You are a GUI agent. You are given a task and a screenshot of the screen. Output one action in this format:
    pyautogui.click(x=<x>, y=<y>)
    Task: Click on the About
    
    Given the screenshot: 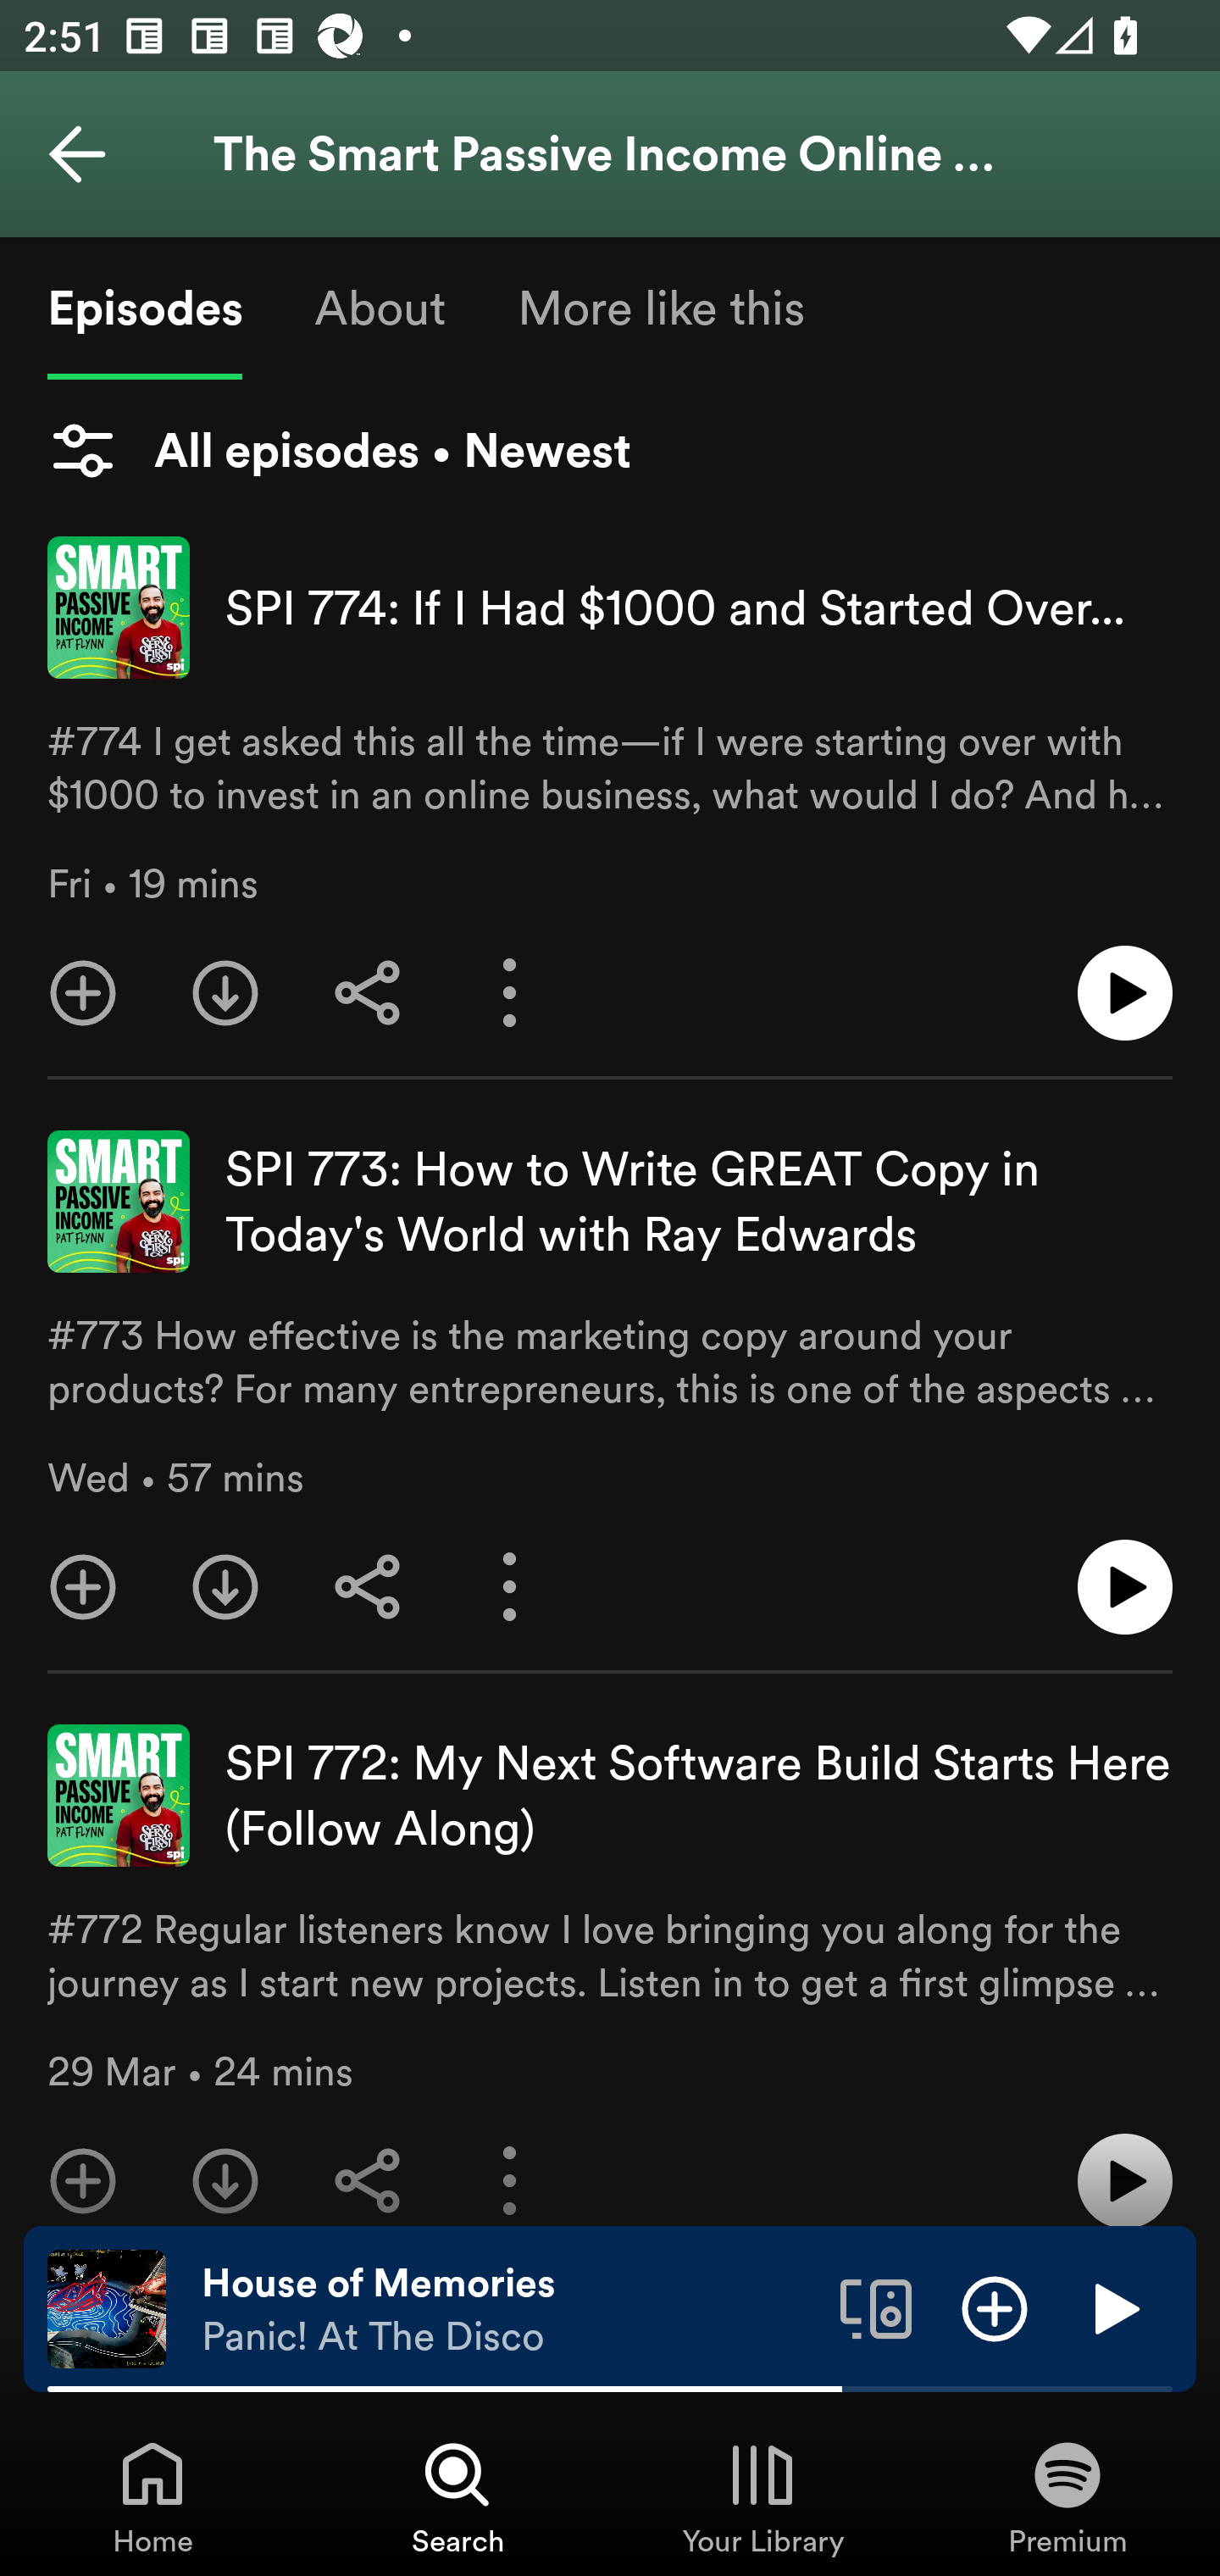 What is the action you would take?
    pyautogui.click(x=380, y=307)
    